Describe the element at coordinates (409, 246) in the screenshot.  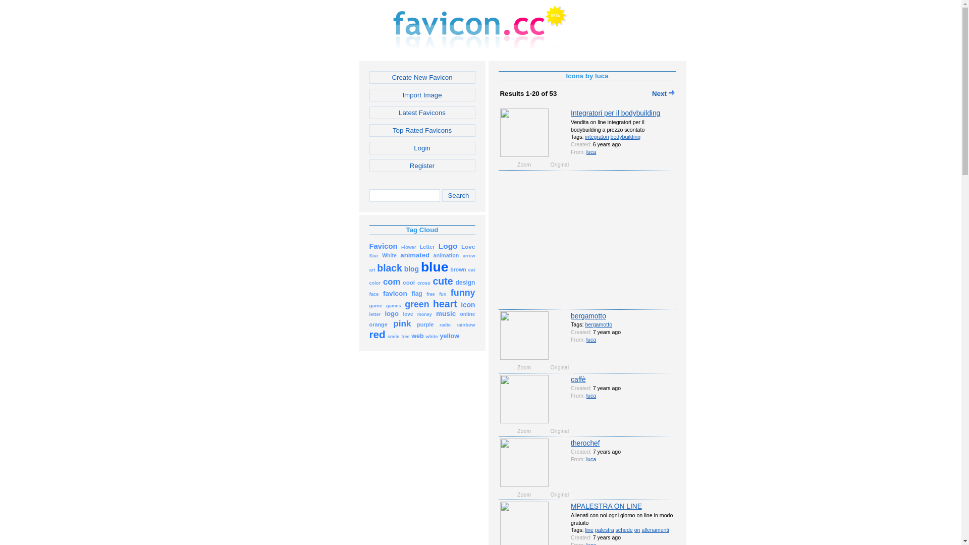
I see `Flower` at that location.